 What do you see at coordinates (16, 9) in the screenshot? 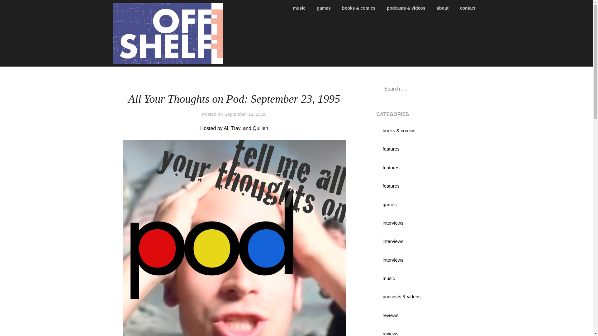
I see `Search` at bounding box center [16, 9].